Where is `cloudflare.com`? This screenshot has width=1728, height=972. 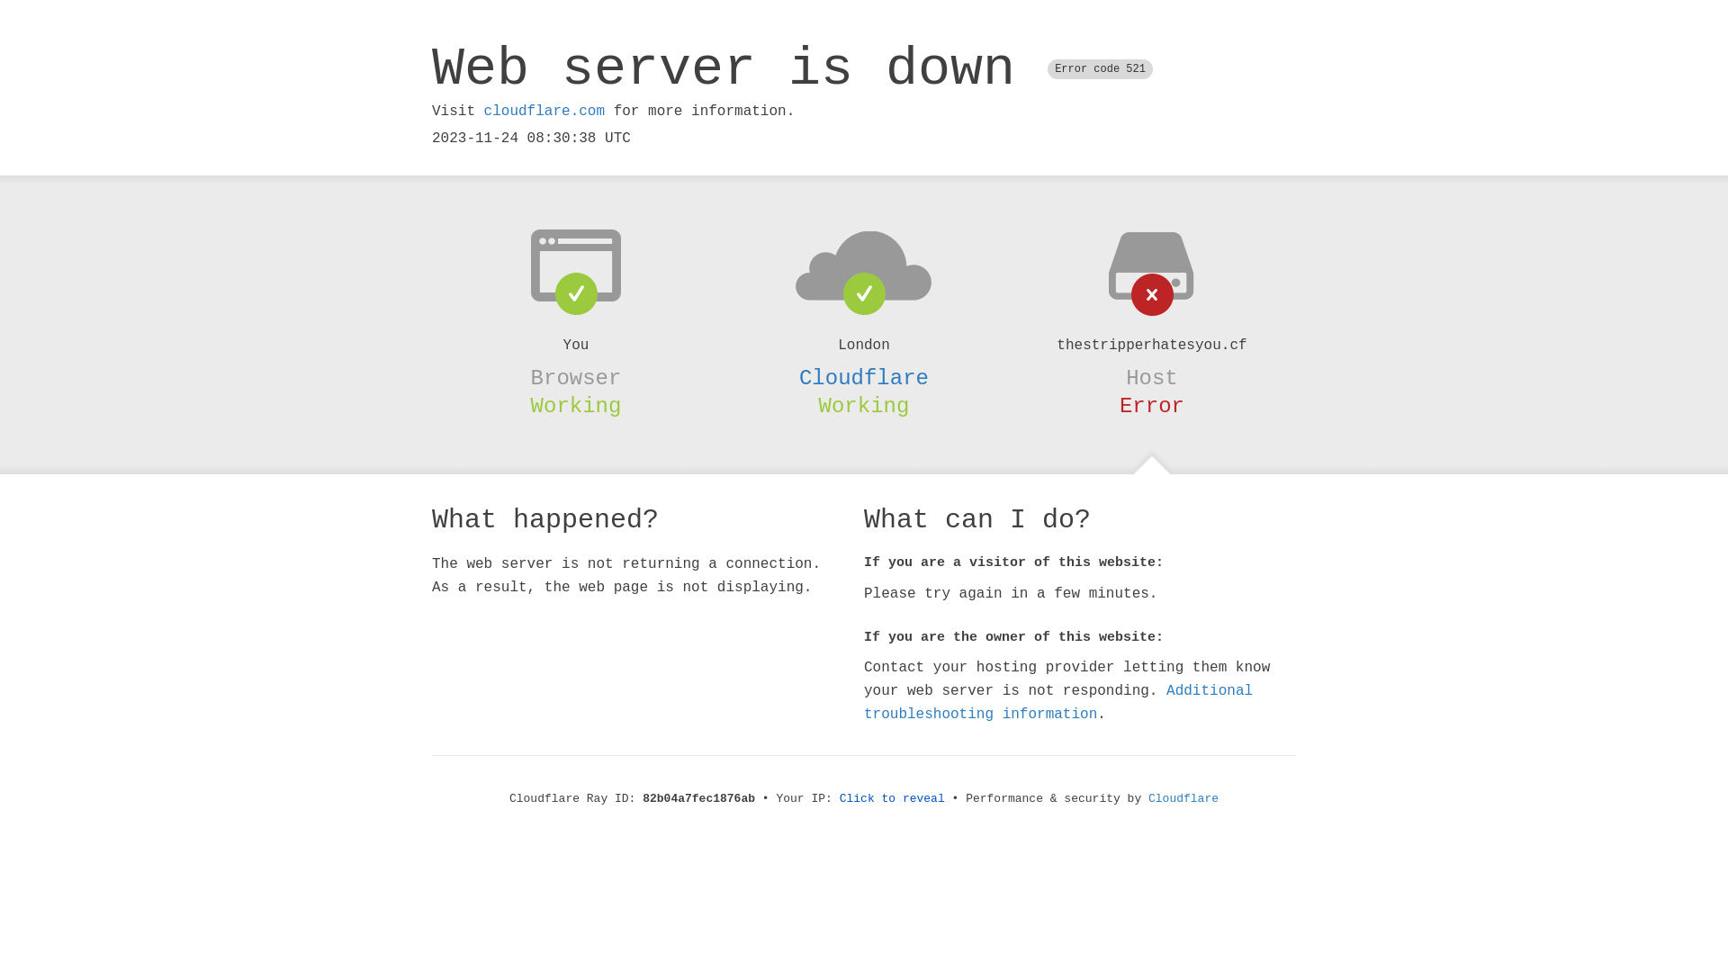
cloudflare.com is located at coordinates (544, 112).